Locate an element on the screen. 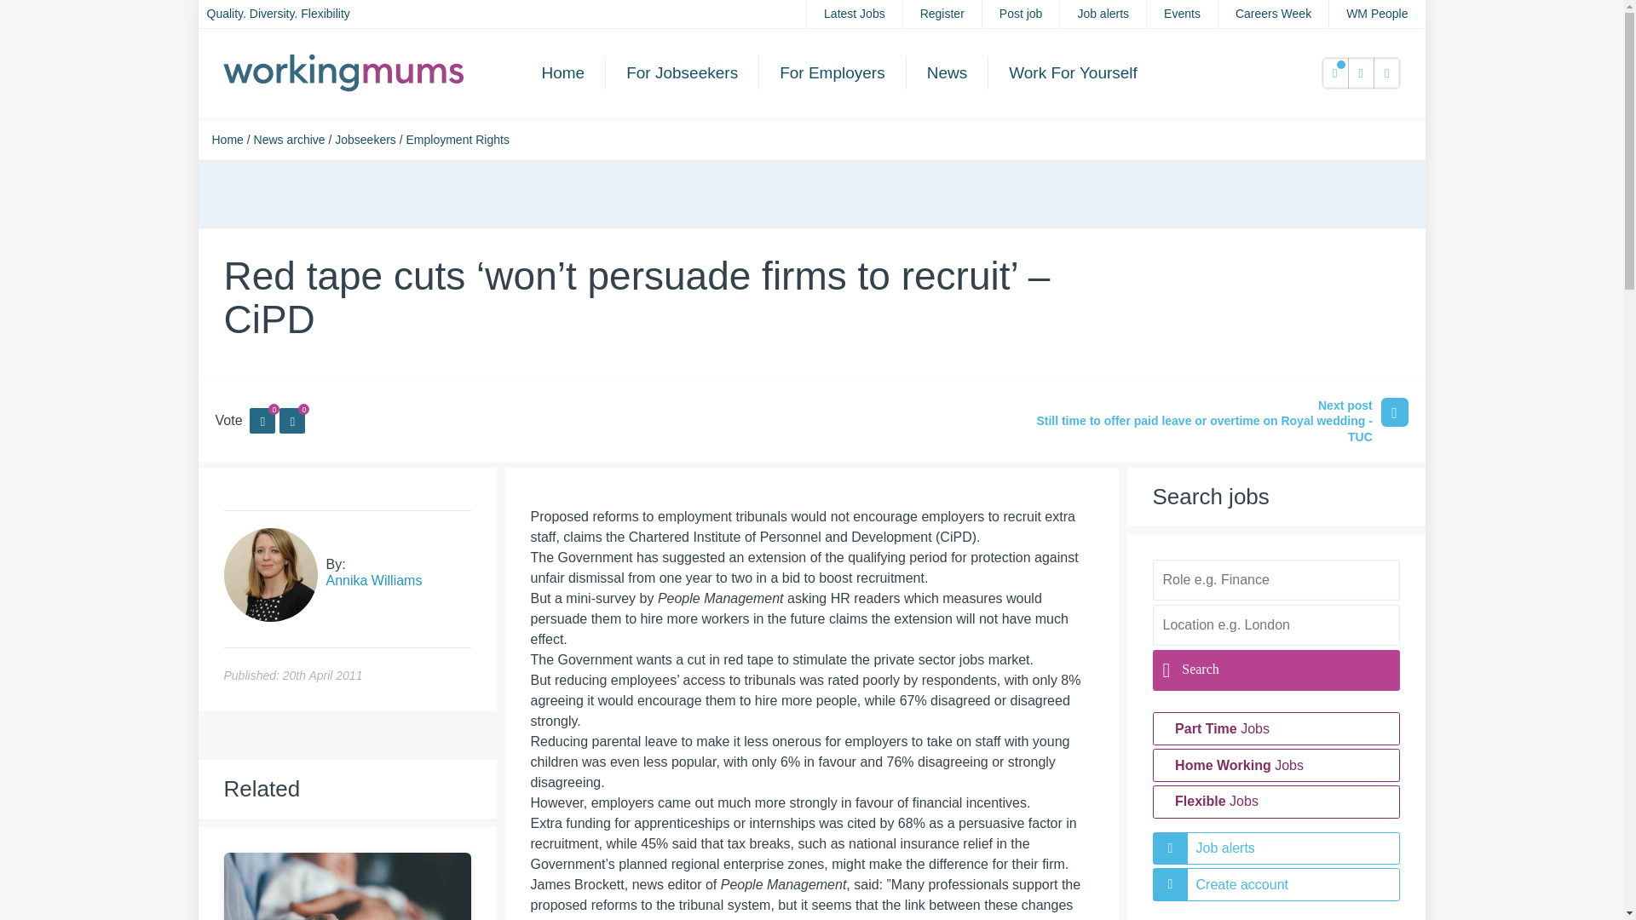 The height and width of the screenshot is (920, 1636). Careers Week is located at coordinates (1273, 14).